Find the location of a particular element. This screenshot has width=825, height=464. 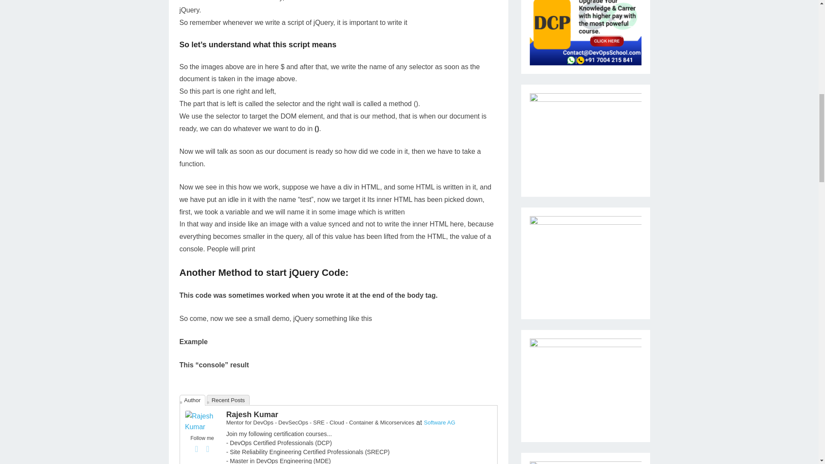

Author is located at coordinates (192, 400).